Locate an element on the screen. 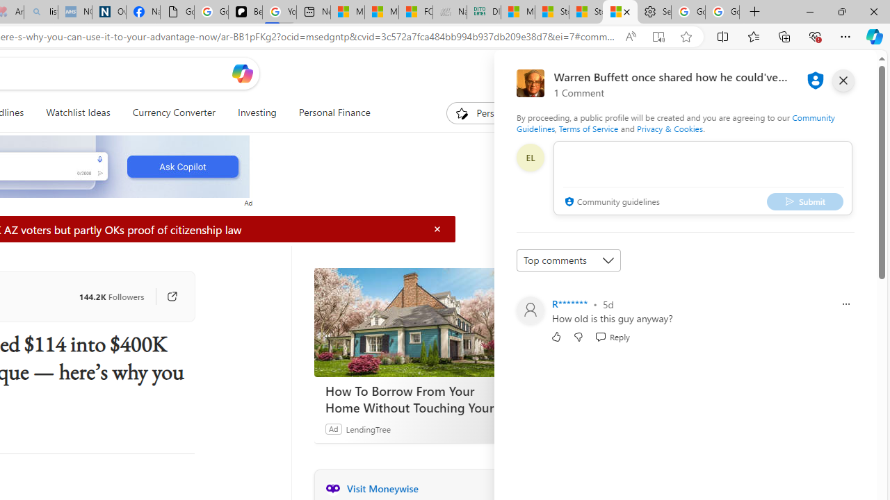  Google Analytics Opt-out Browser Add-on Download Page is located at coordinates (177, 12).